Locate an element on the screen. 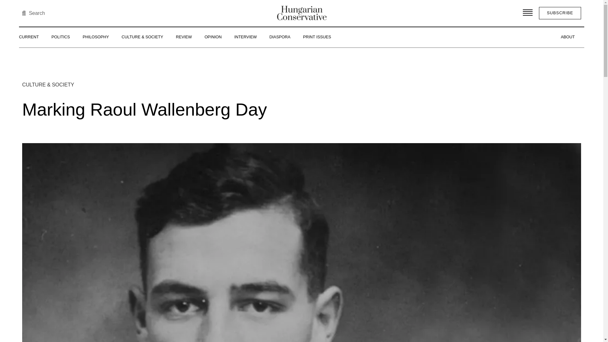 This screenshot has height=342, width=608. OPINION is located at coordinates (213, 37).